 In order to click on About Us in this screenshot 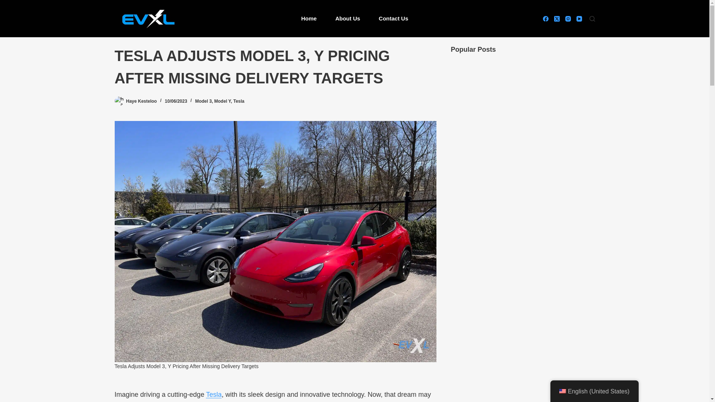, I will do `click(348, 19)`.